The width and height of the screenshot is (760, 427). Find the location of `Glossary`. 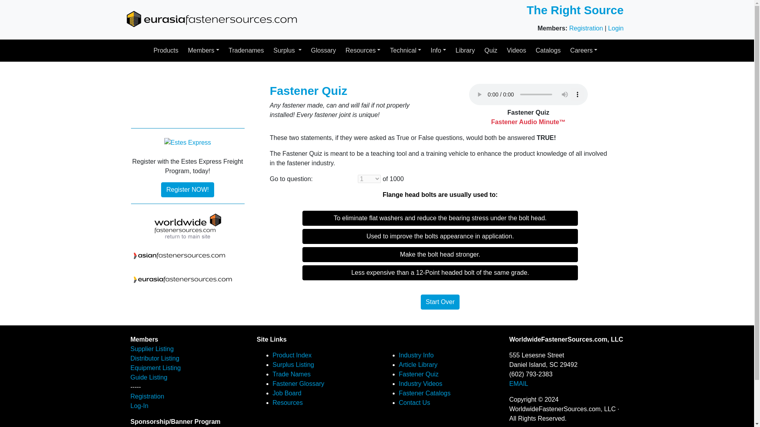

Glossary is located at coordinates (323, 51).